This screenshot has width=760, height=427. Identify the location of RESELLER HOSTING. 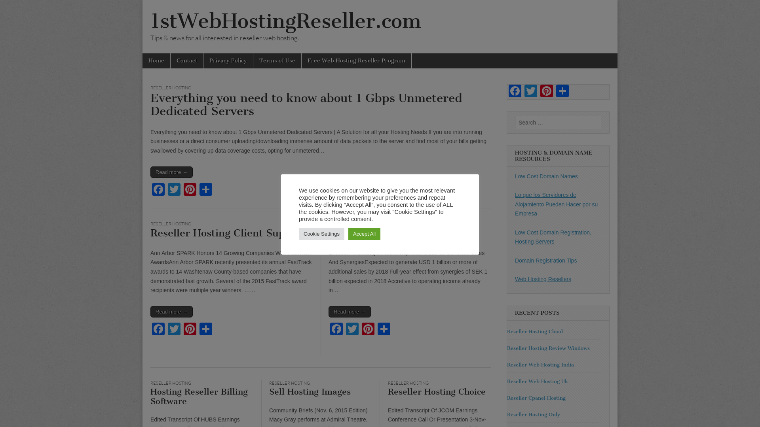
(171, 383).